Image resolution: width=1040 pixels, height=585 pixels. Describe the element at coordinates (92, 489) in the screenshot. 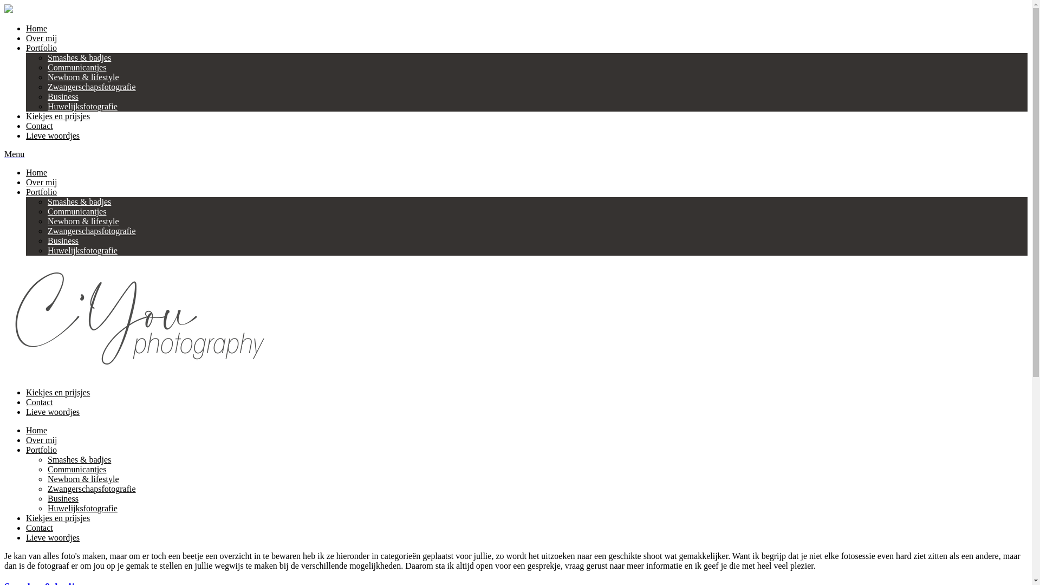

I see `Zwangerschapsfotografie` at that location.